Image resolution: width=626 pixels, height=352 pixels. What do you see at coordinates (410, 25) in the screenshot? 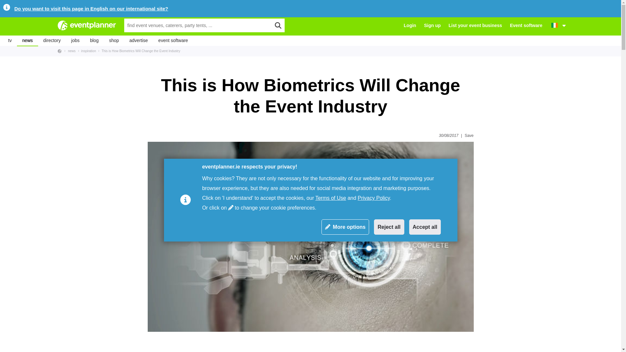
I see `Login` at bounding box center [410, 25].